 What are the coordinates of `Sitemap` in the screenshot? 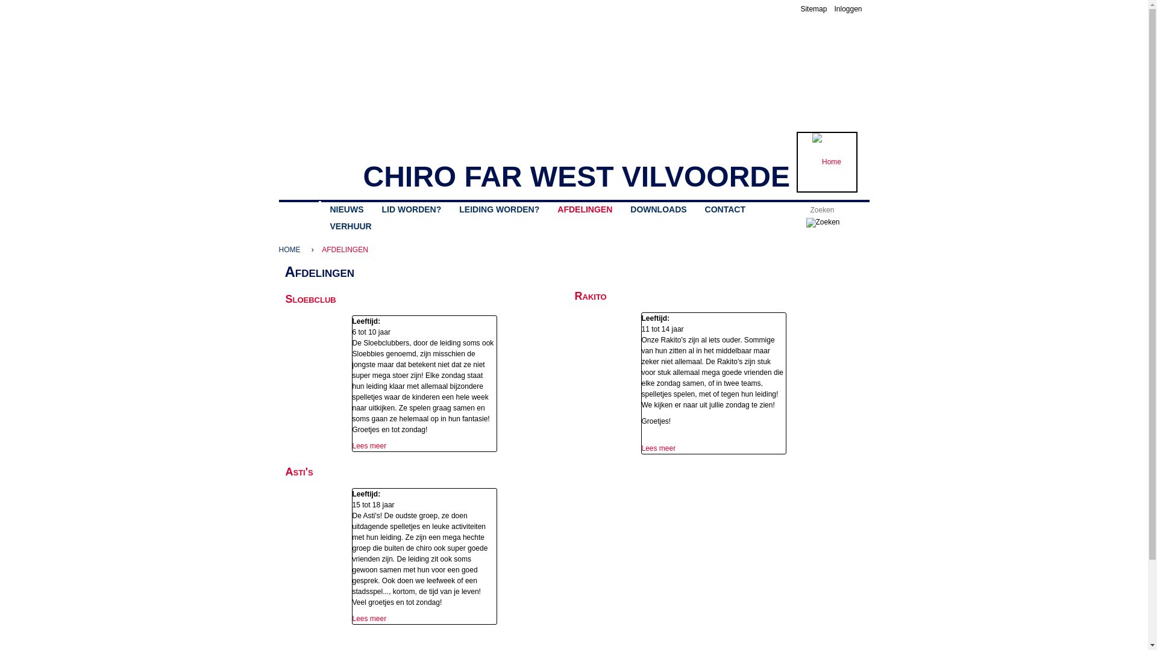 It's located at (814, 9).